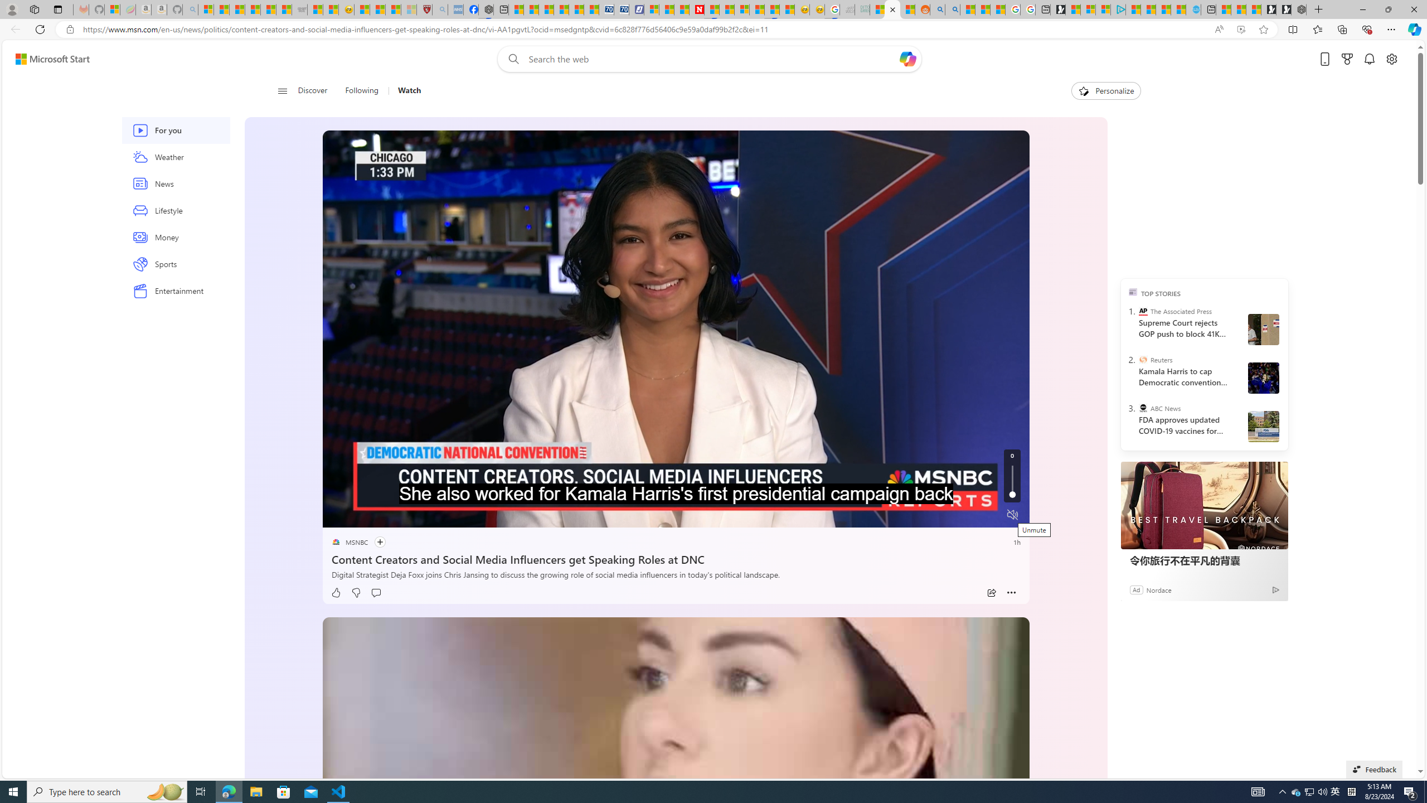 The image size is (1427, 803). I want to click on New Report Confirms 2023 Was Record Hot | Watch, so click(268, 9).